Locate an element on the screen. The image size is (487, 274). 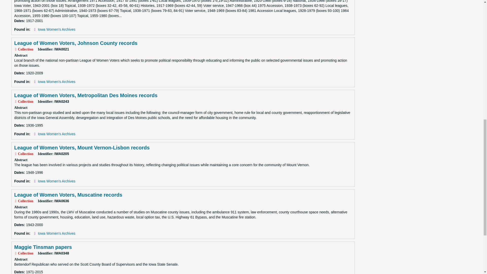
League of Women Voters, Johnson County records is located at coordinates (76, 43).